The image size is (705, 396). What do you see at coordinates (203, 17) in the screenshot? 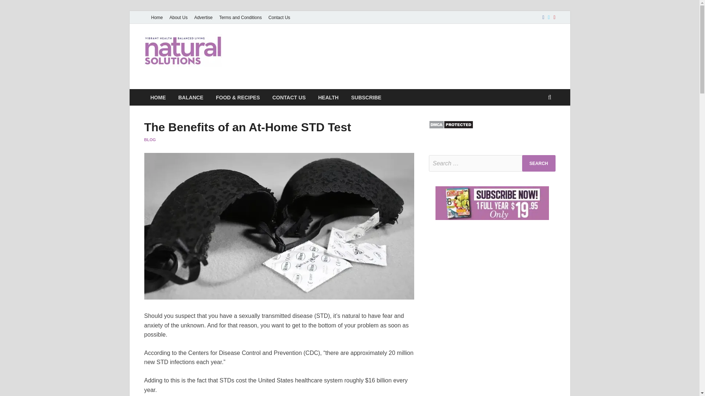
I see `Advertise` at bounding box center [203, 17].